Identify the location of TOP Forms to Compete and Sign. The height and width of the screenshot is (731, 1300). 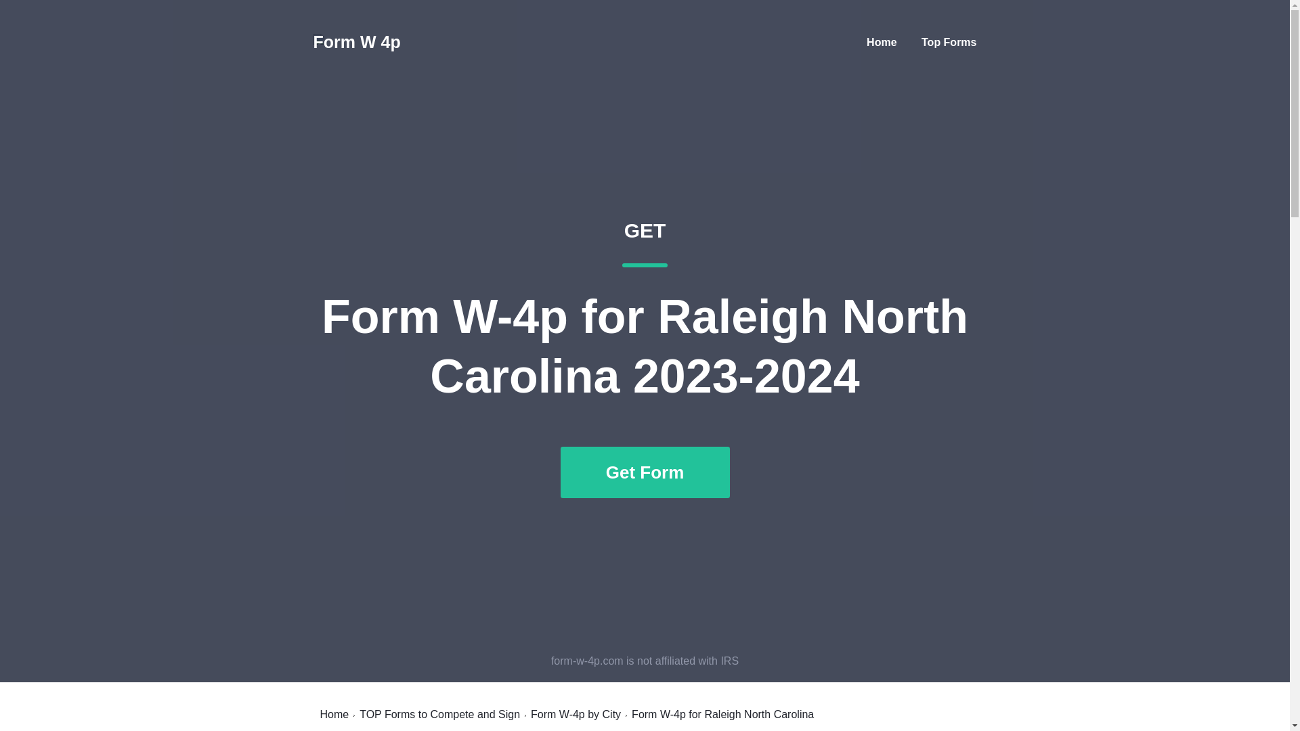
(440, 714).